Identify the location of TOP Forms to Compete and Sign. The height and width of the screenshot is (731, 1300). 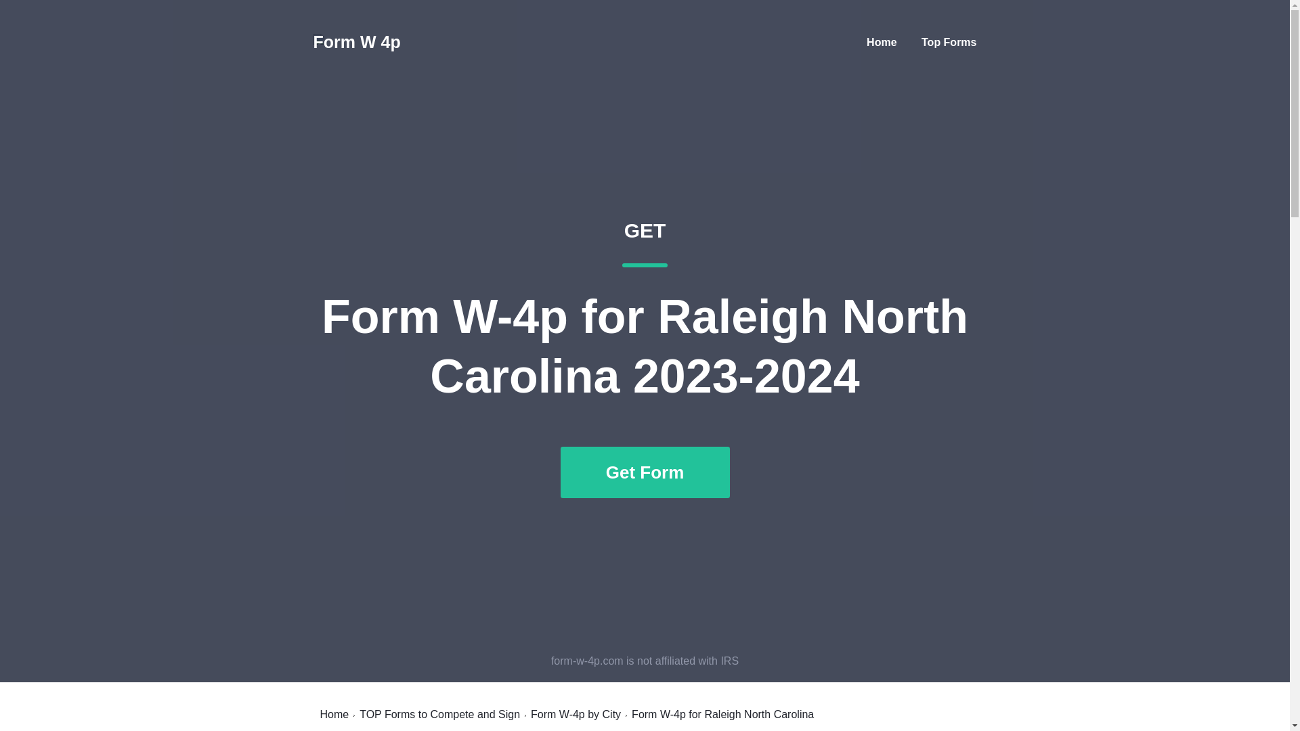
(440, 714).